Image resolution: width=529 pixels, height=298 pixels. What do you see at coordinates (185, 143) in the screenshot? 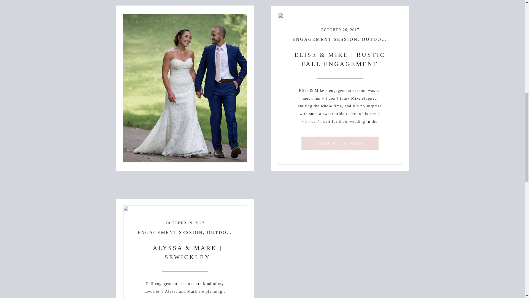
I see `VIEW FULL POST` at bounding box center [185, 143].